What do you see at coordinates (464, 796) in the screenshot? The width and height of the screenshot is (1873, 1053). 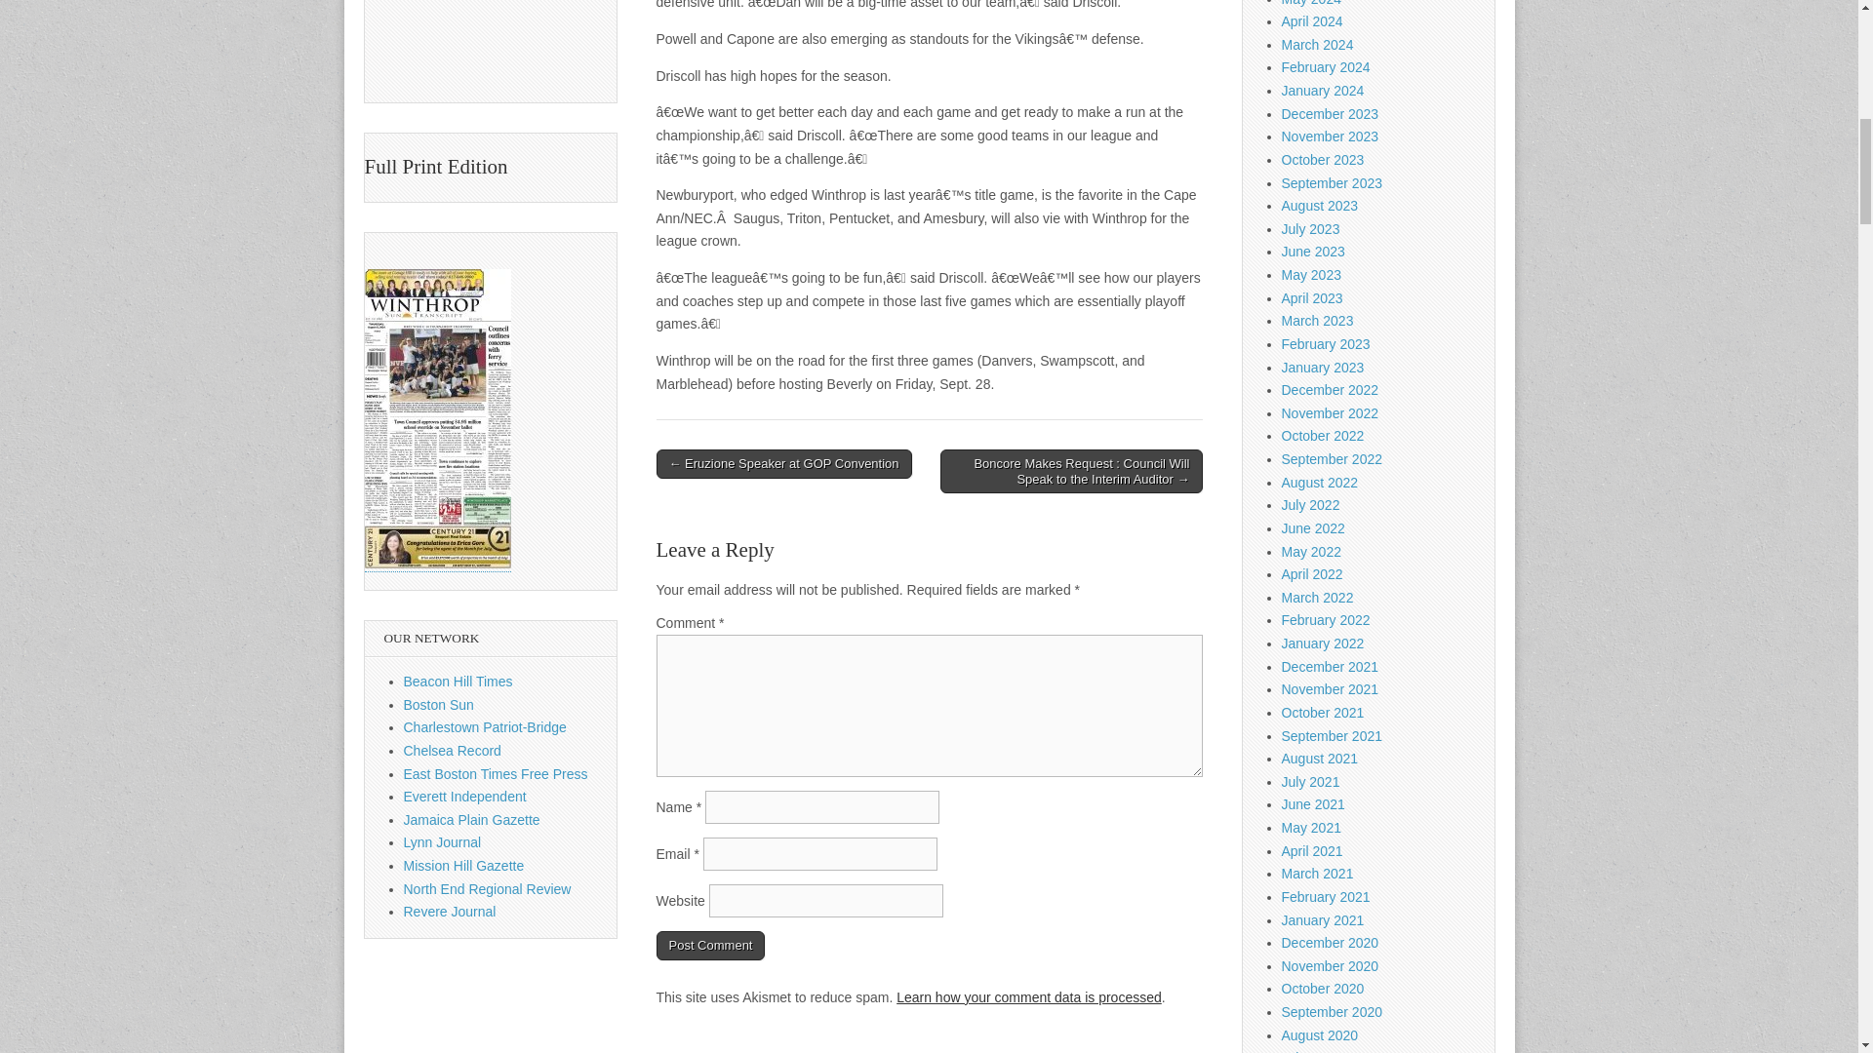 I see `Everett Independent` at bounding box center [464, 796].